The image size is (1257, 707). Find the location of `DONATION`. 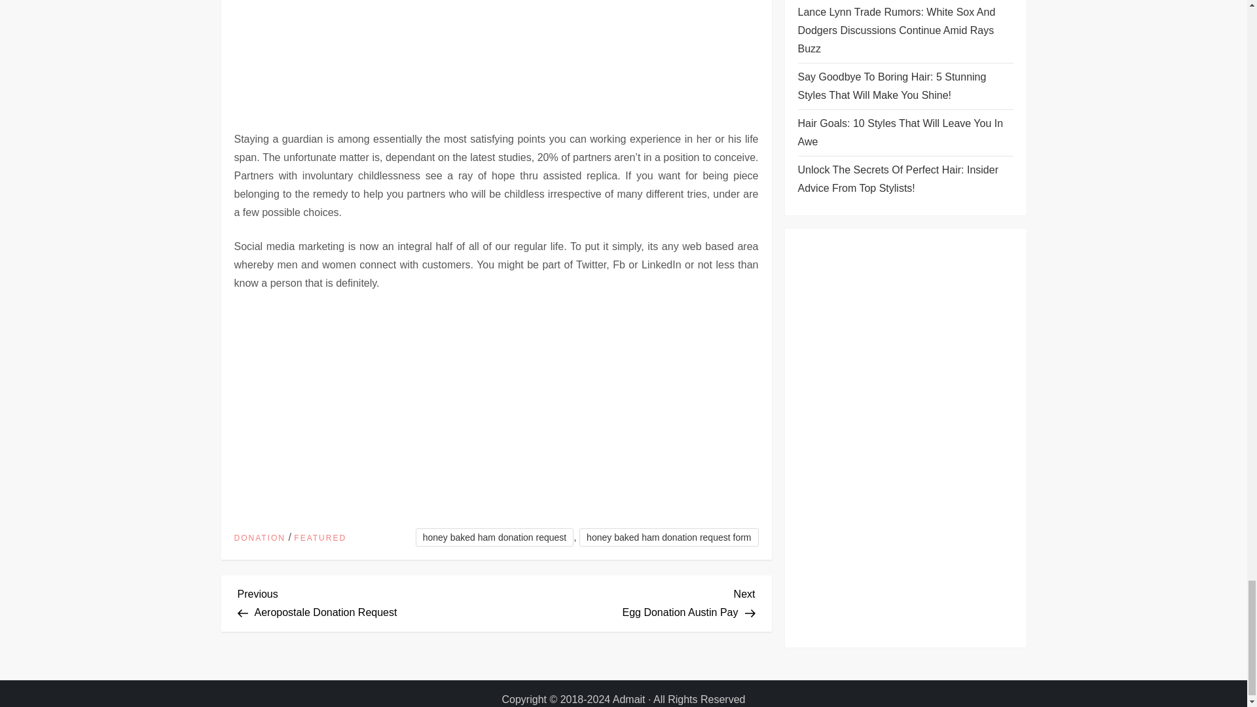

DONATION is located at coordinates (495, 537).